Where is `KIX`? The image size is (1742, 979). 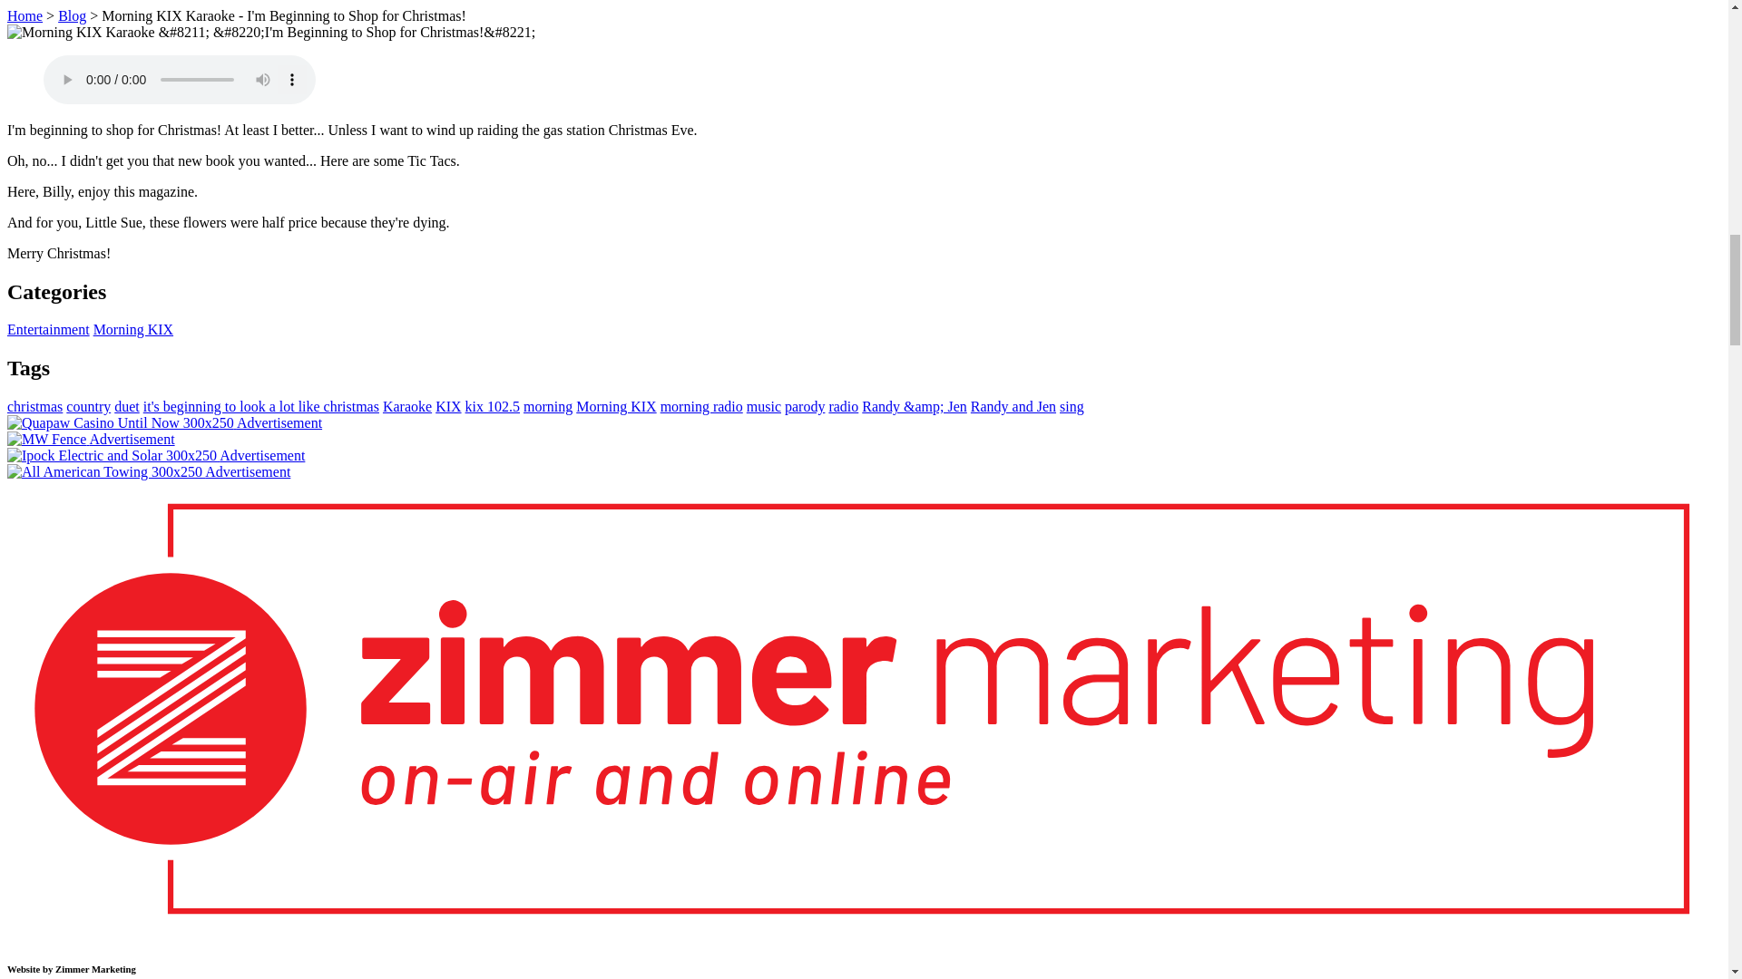 KIX is located at coordinates (448, 406).